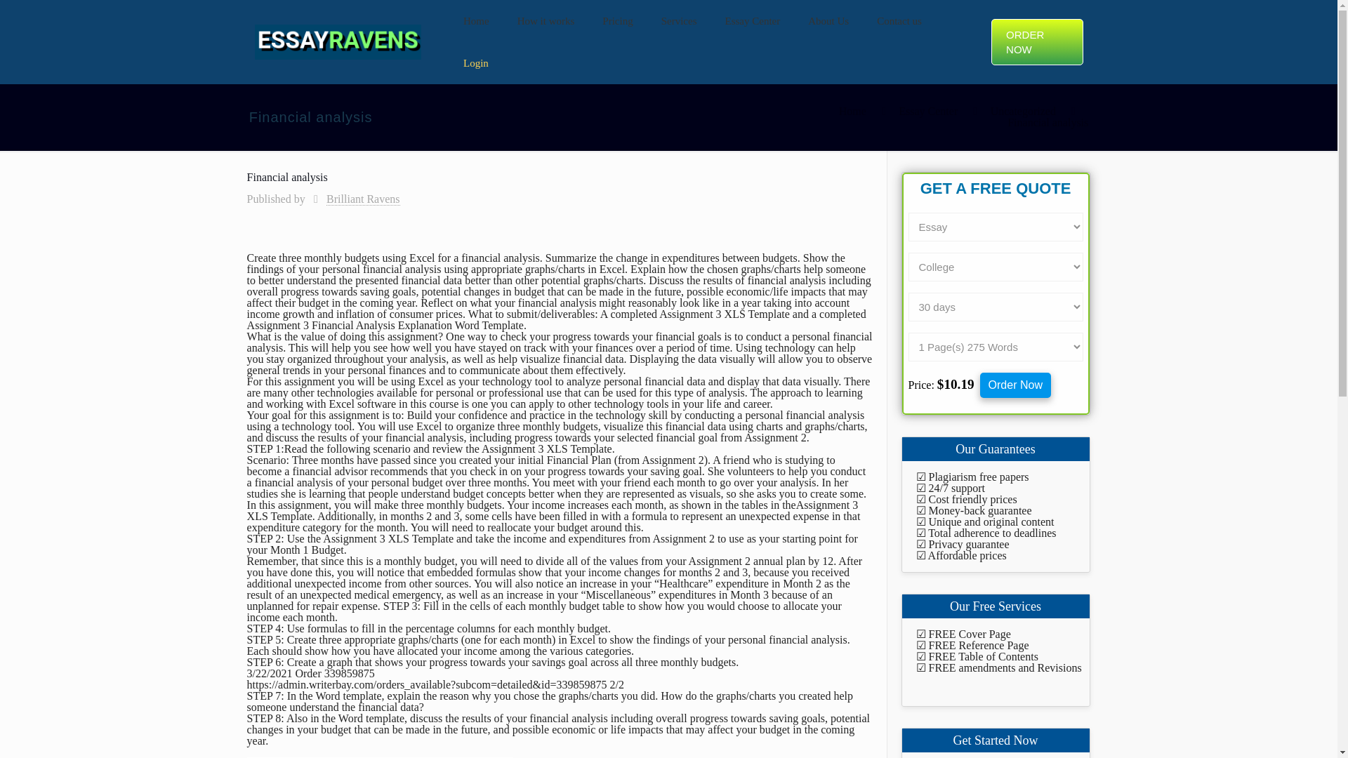  Describe the element at coordinates (1015, 385) in the screenshot. I see `Order Now` at that location.